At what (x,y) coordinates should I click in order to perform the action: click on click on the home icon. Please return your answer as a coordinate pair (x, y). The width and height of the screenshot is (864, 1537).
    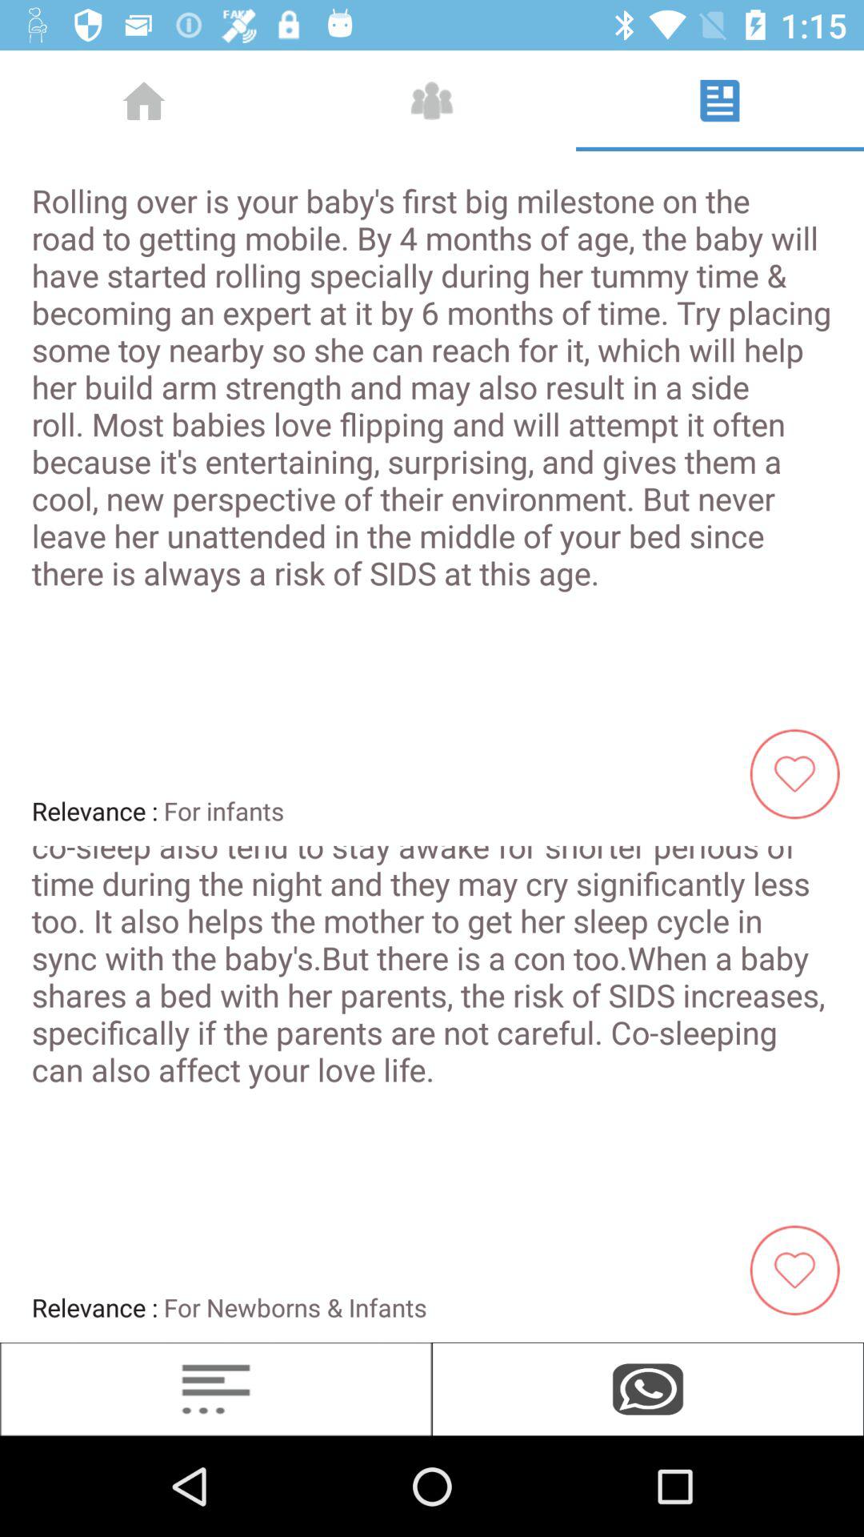
    Looking at the image, I should click on (144, 100).